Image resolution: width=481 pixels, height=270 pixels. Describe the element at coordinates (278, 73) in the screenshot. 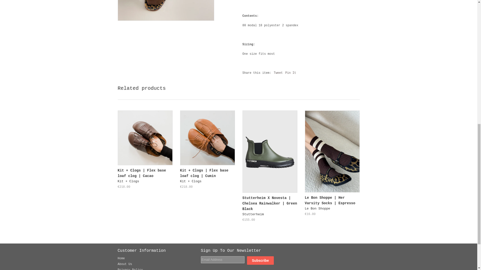

I see `Tweet` at that location.